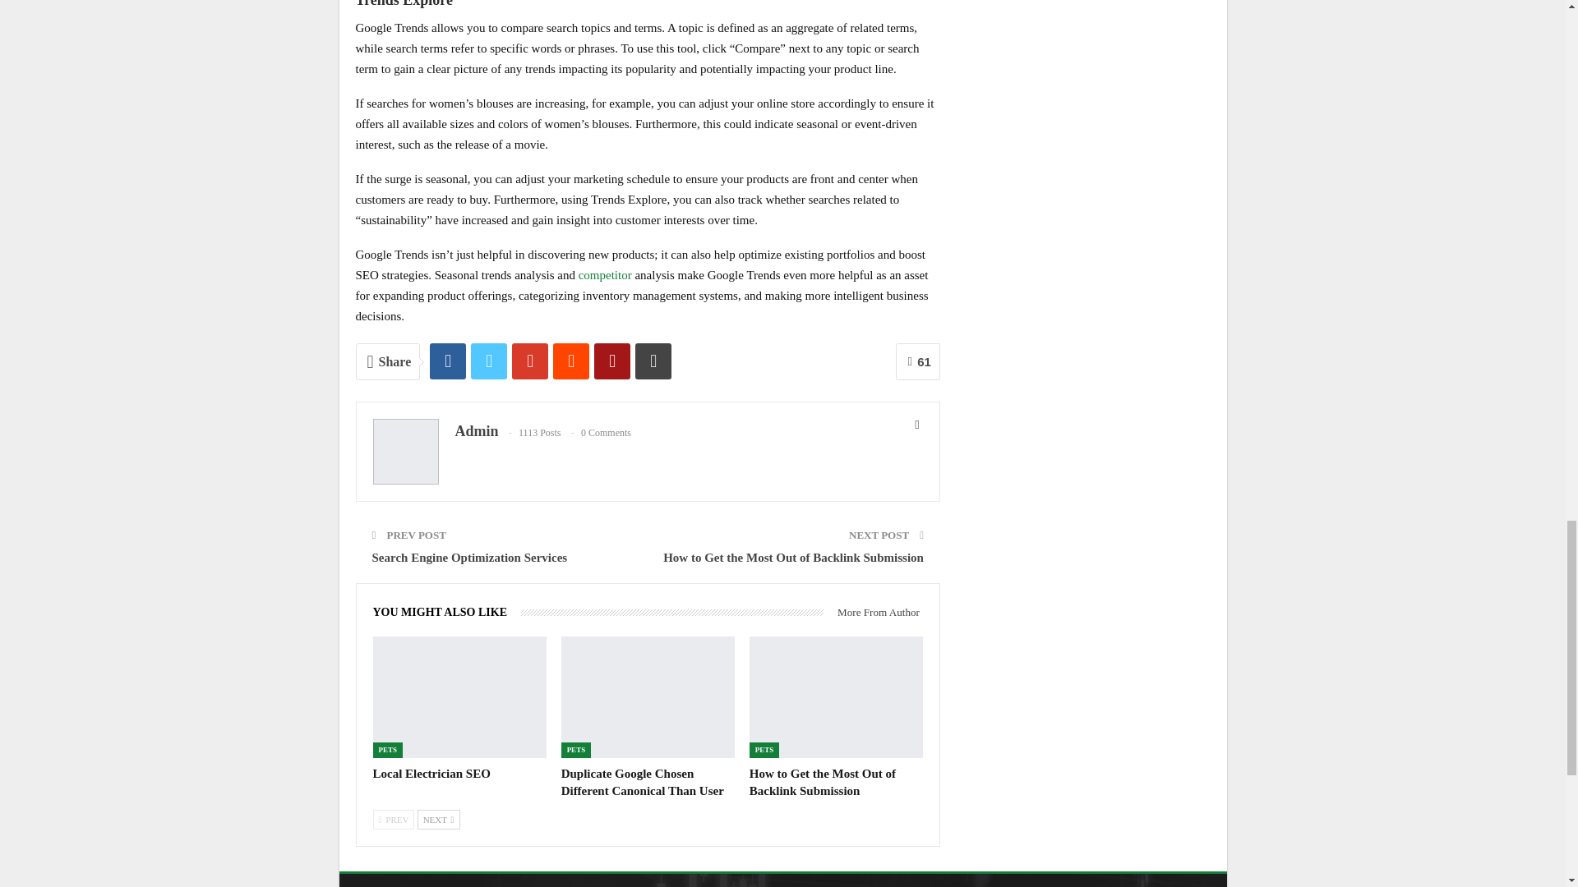 The height and width of the screenshot is (887, 1578). I want to click on How to Get the Most Out of Backlink Submission, so click(823, 782).